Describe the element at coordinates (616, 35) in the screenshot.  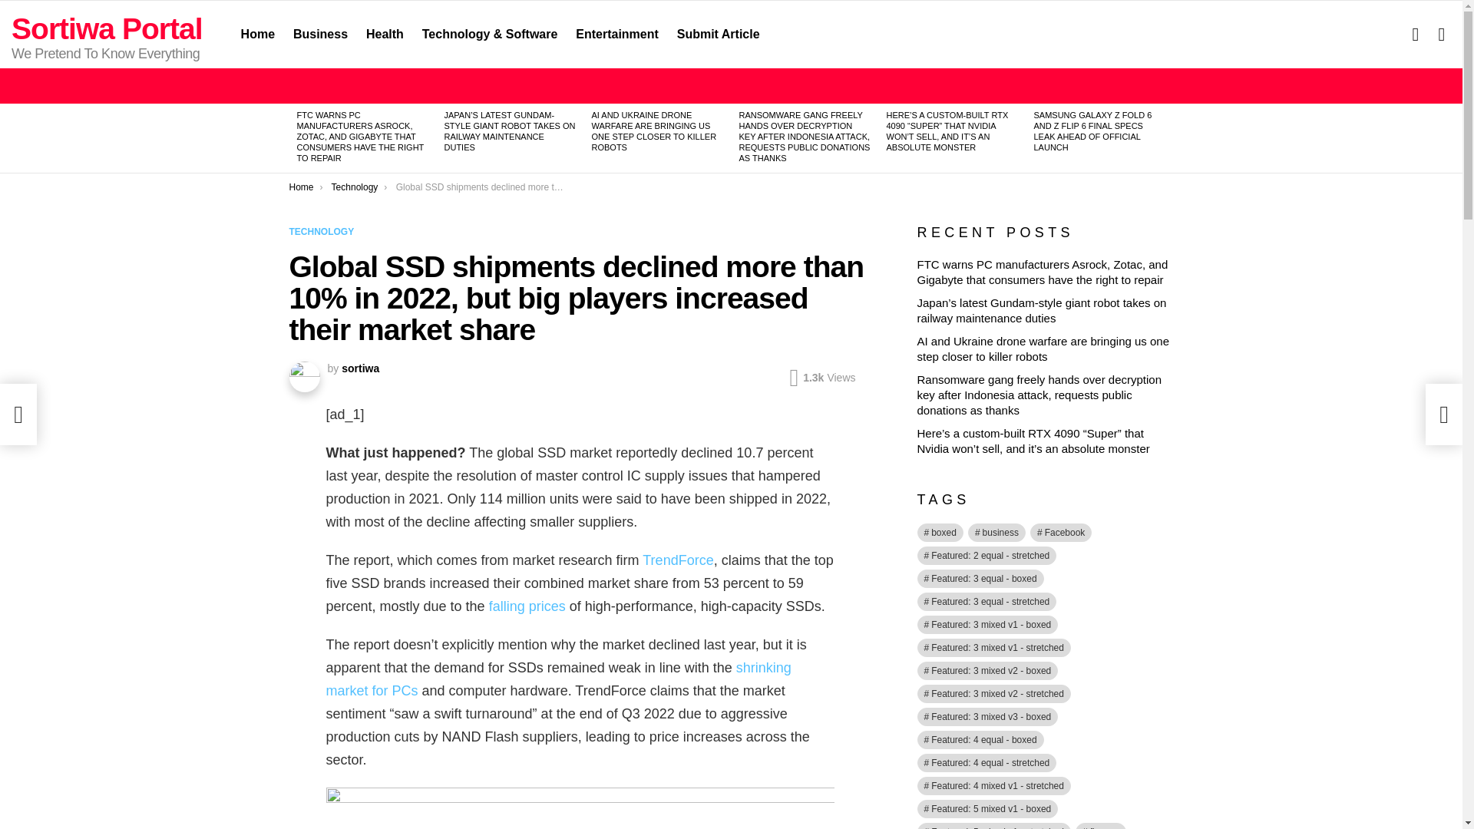
I see `Entertainment` at that location.